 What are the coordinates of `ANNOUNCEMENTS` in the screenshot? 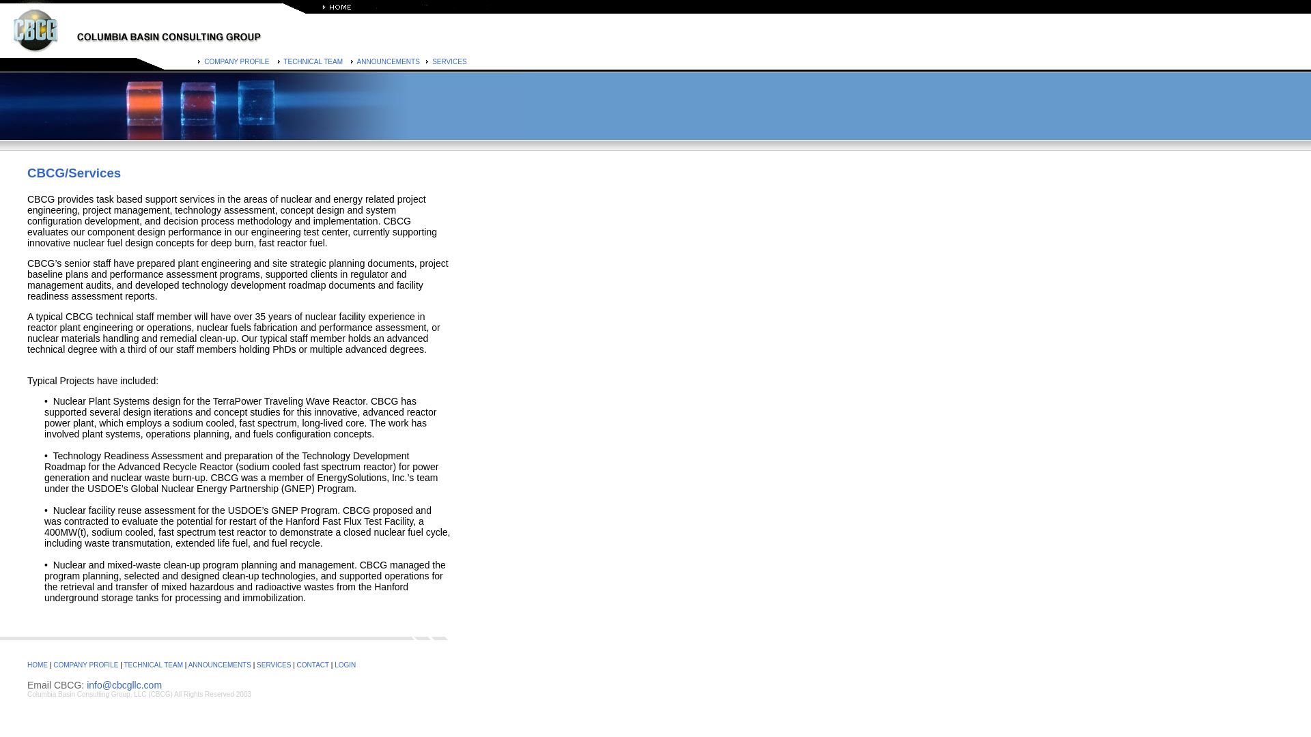 It's located at (387, 61).